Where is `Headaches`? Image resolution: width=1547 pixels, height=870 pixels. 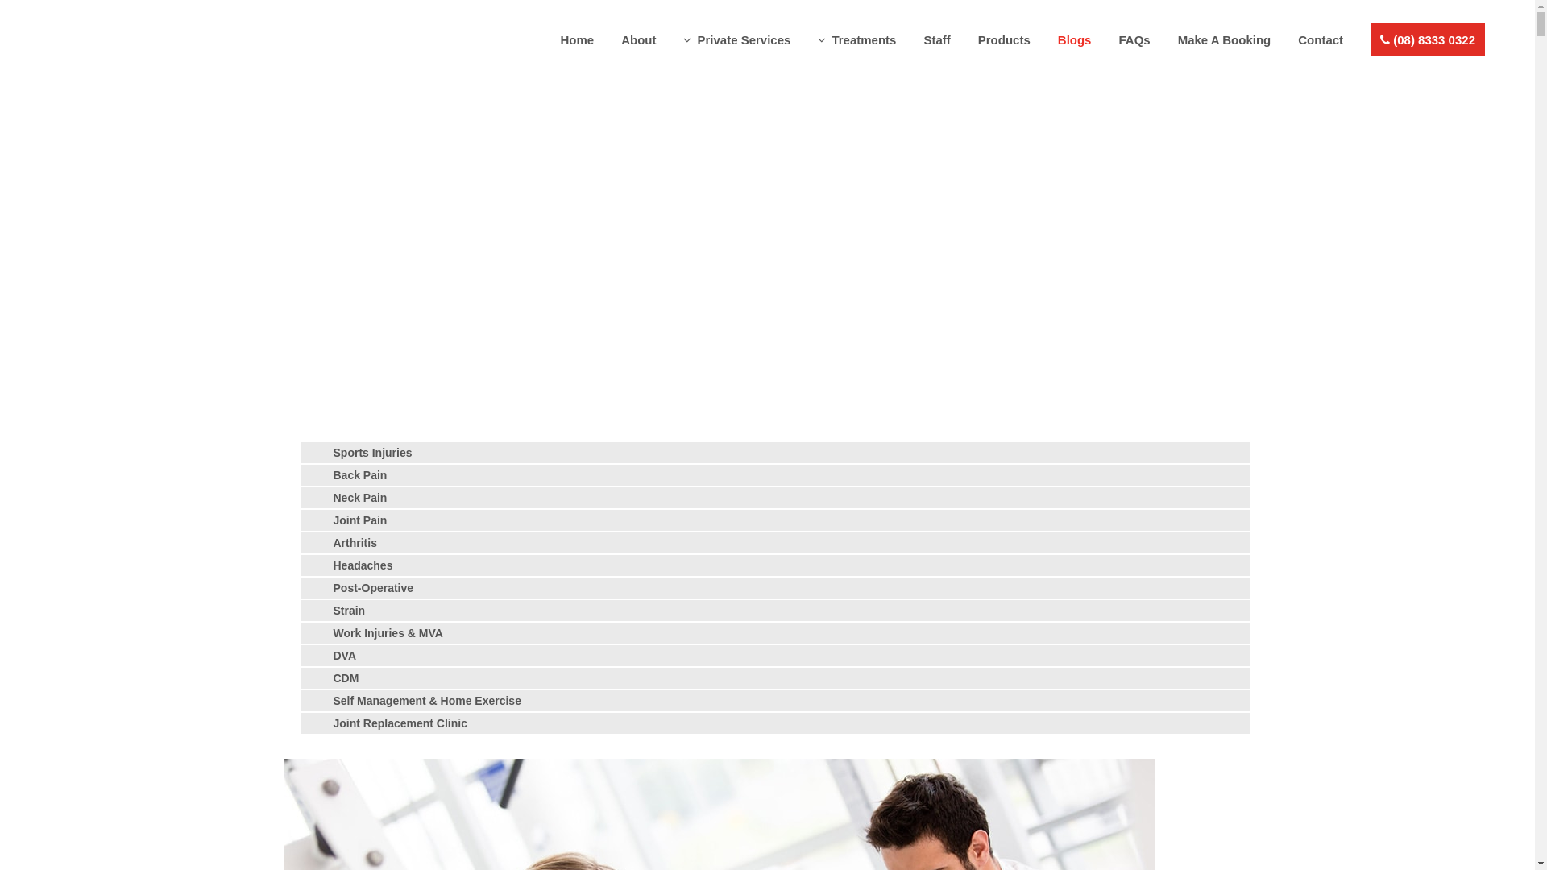 Headaches is located at coordinates (363, 565).